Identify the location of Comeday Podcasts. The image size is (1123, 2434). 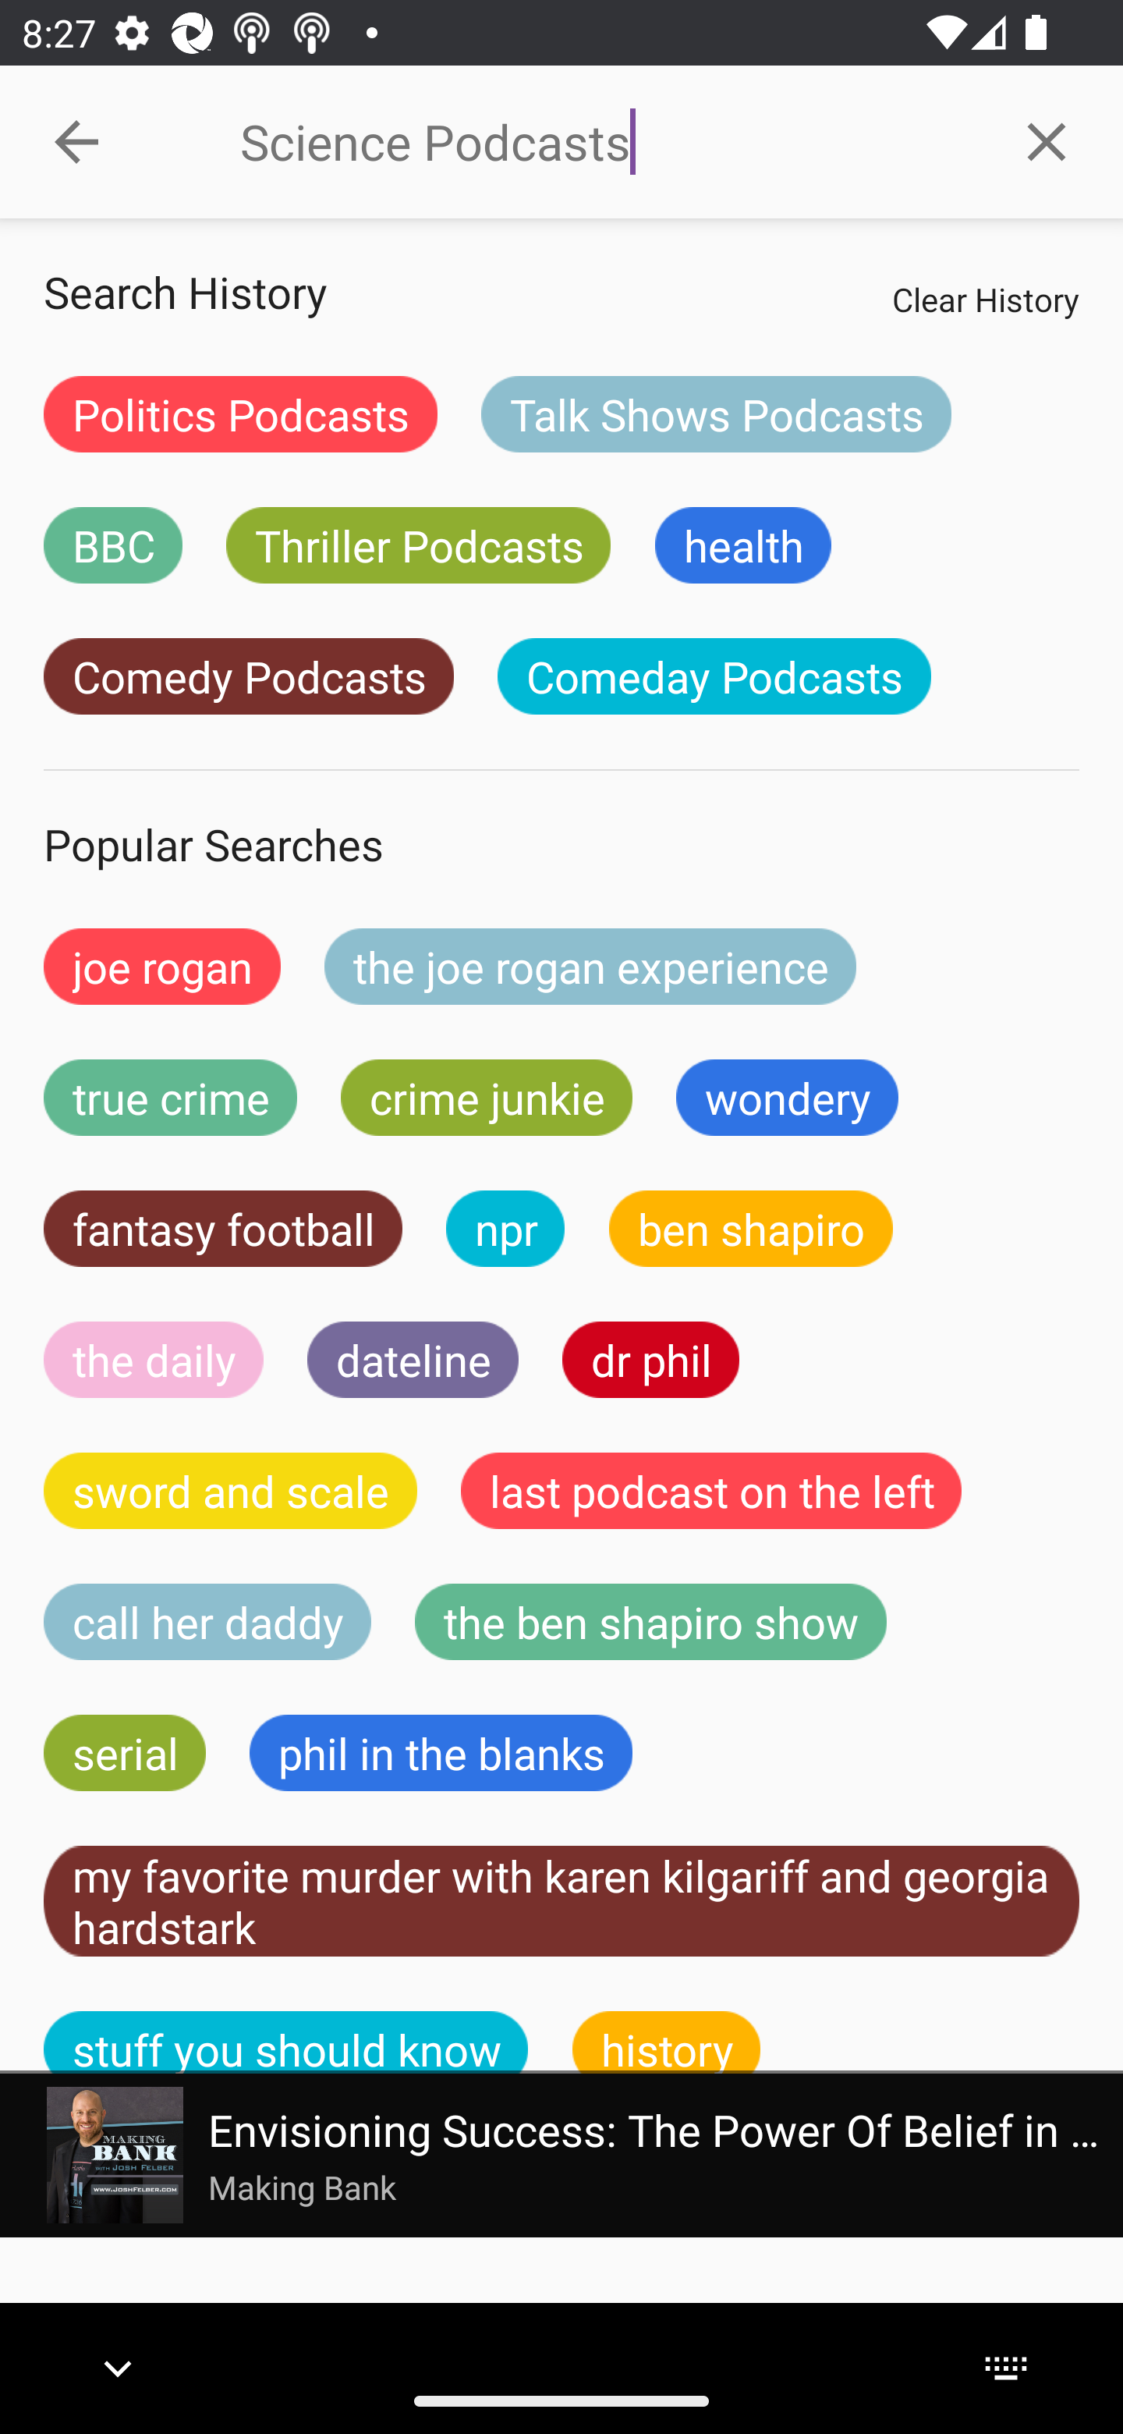
(714, 676).